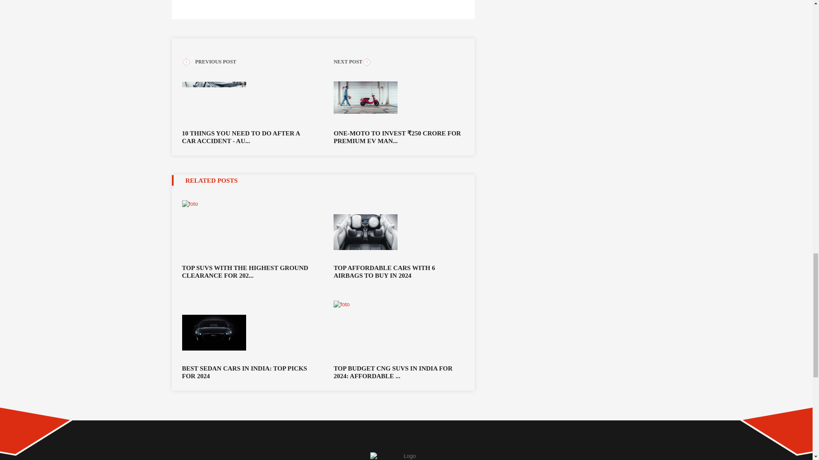 Image resolution: width=819 pixels, height=460 pixels. I want to click on TOP BUDGET CNG SUVS IN INDIA FOR 2024: AFFORDABLE ..., so click(398, 372).